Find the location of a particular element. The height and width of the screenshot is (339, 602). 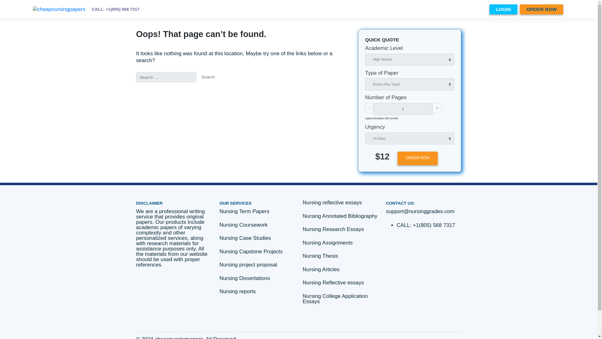

ORDER NOW is located at coordinates (491, 186).